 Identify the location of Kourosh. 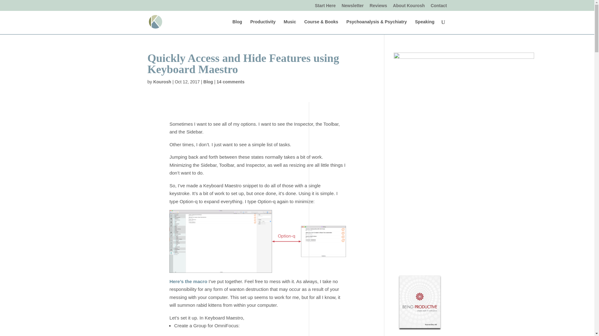
(162, 82).